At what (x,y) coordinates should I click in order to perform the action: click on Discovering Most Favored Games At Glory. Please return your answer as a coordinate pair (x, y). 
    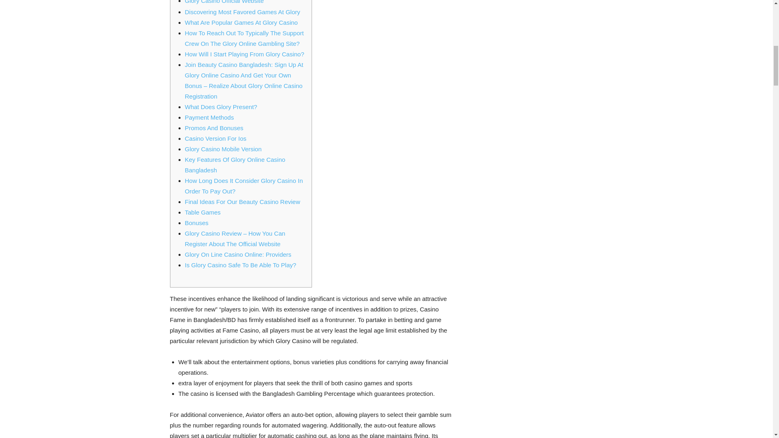
    Looking at the image, I should click on (243, 11).